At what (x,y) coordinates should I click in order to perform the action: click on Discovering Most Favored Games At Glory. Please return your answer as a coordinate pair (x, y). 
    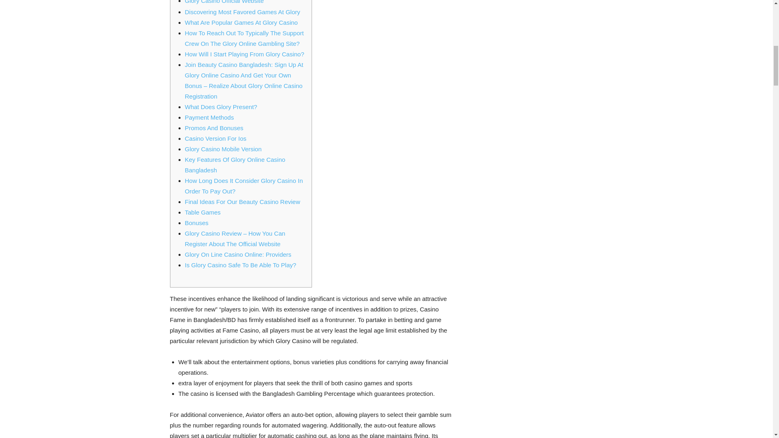
    Looking at the image, I should click on (243, 11).